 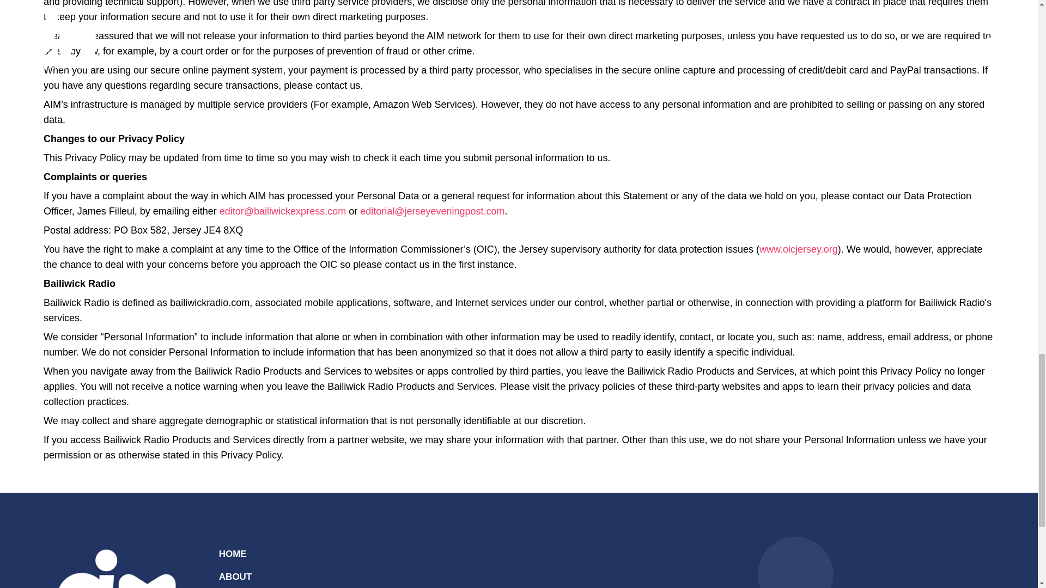 I want to click on www.oicjersey.org, so click(x=798, y=249).